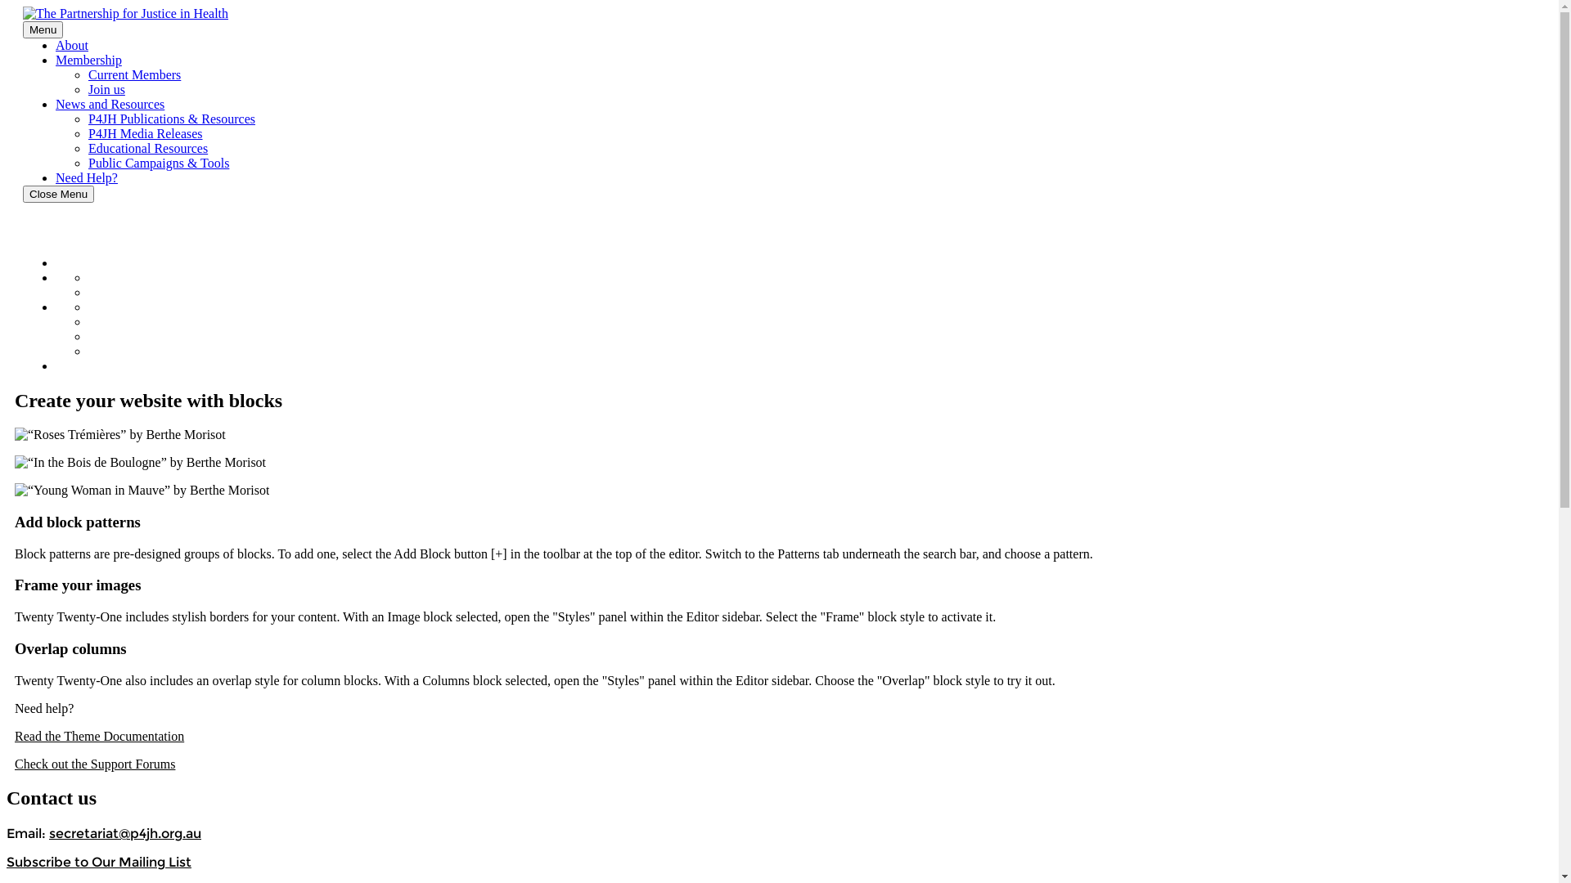  What do you see at coordinates (43, 29) in the screenshot?
I see `Menu` at bounding box center [43, 29].